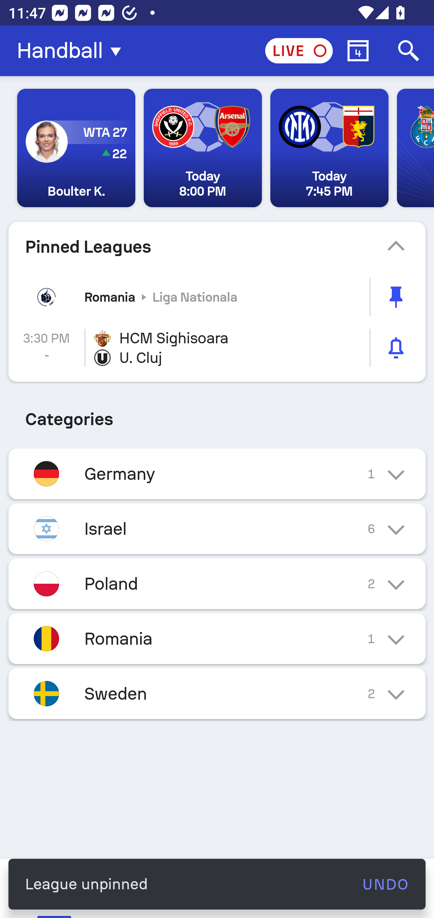 The image size is (434, 918). Describe the element at coordinates (76, 148) in the screenshot. I see `WTA 27 22 Boulter K.` at that location.